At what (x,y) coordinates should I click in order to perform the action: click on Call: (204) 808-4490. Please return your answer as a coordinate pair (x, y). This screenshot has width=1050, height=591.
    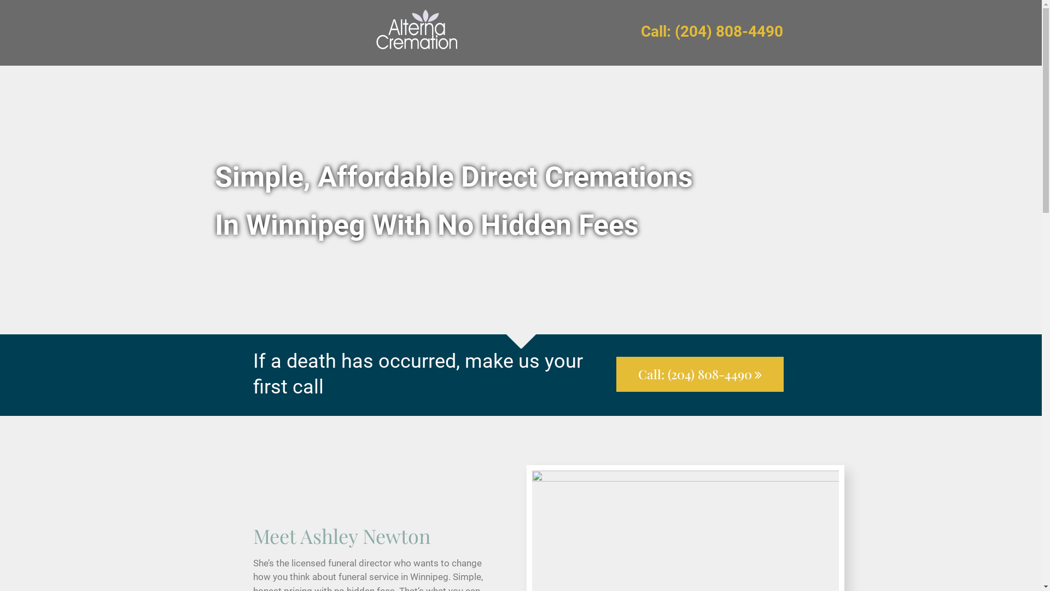
    Looking at the image, I should click on (699, 374).